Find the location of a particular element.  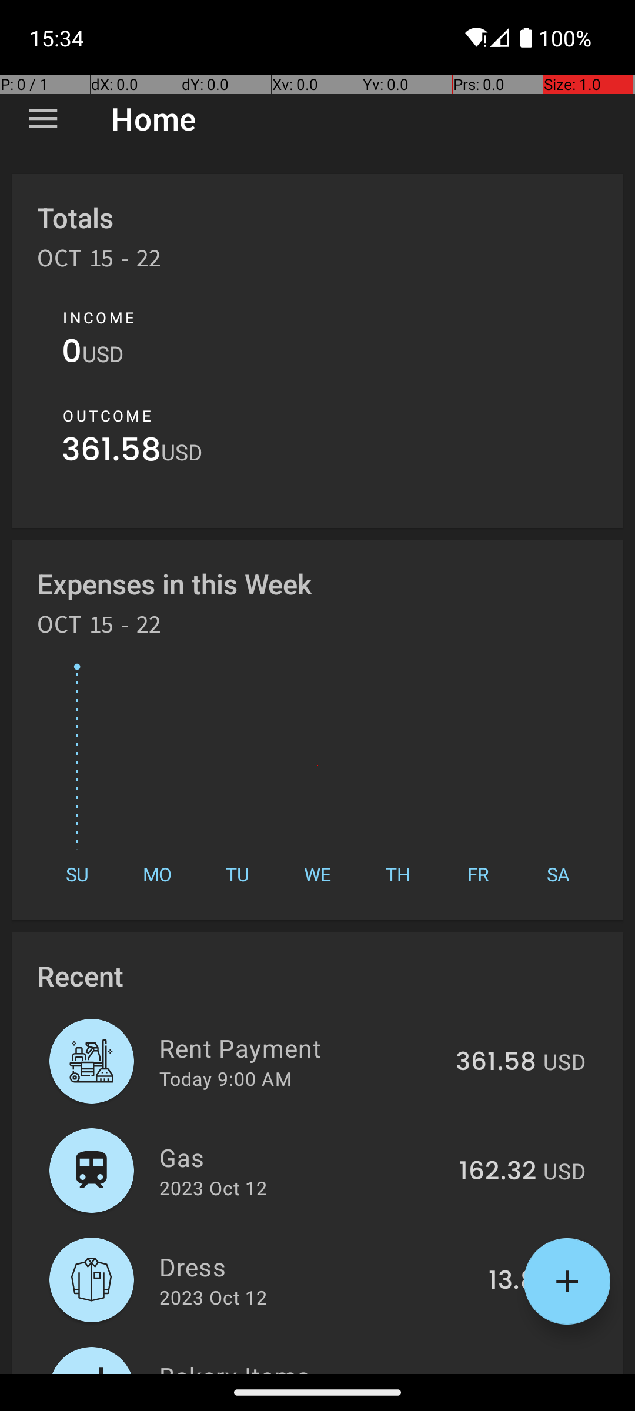

Bakery Items is located at coordinates (298, 1366).